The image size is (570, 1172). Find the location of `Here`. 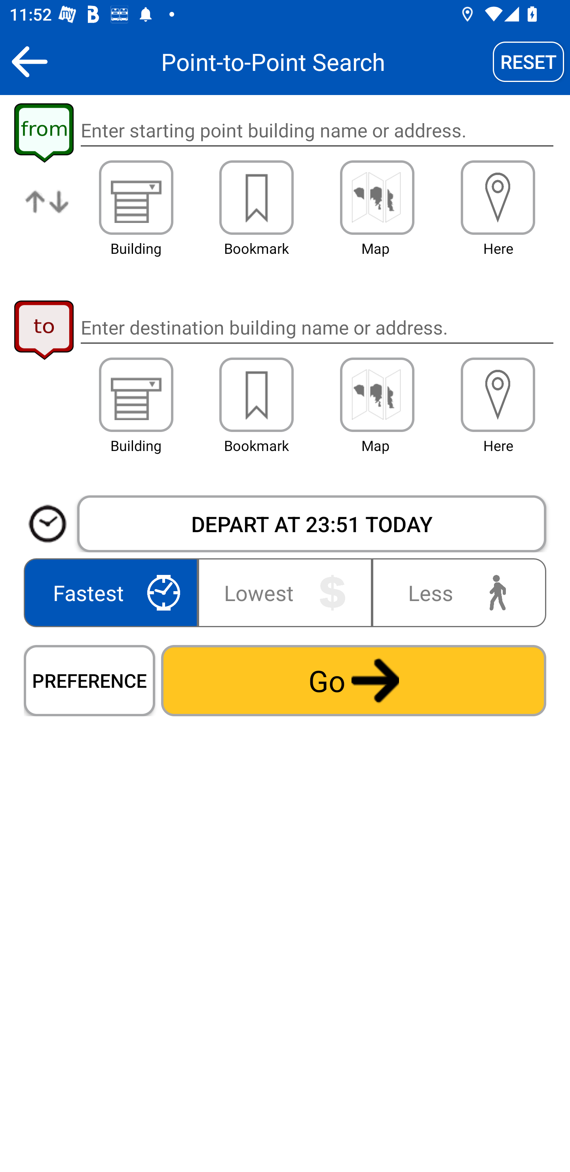

Here is located at coordinates (498, 395).